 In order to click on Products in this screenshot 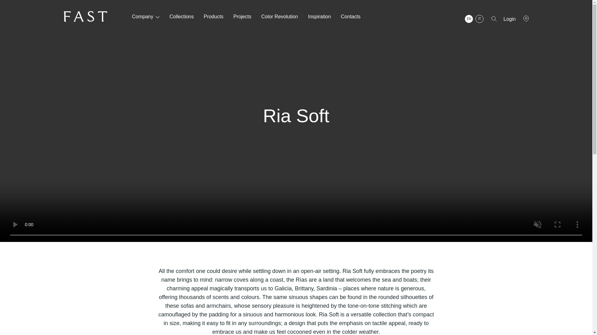, I will do `click(213, 17)`.